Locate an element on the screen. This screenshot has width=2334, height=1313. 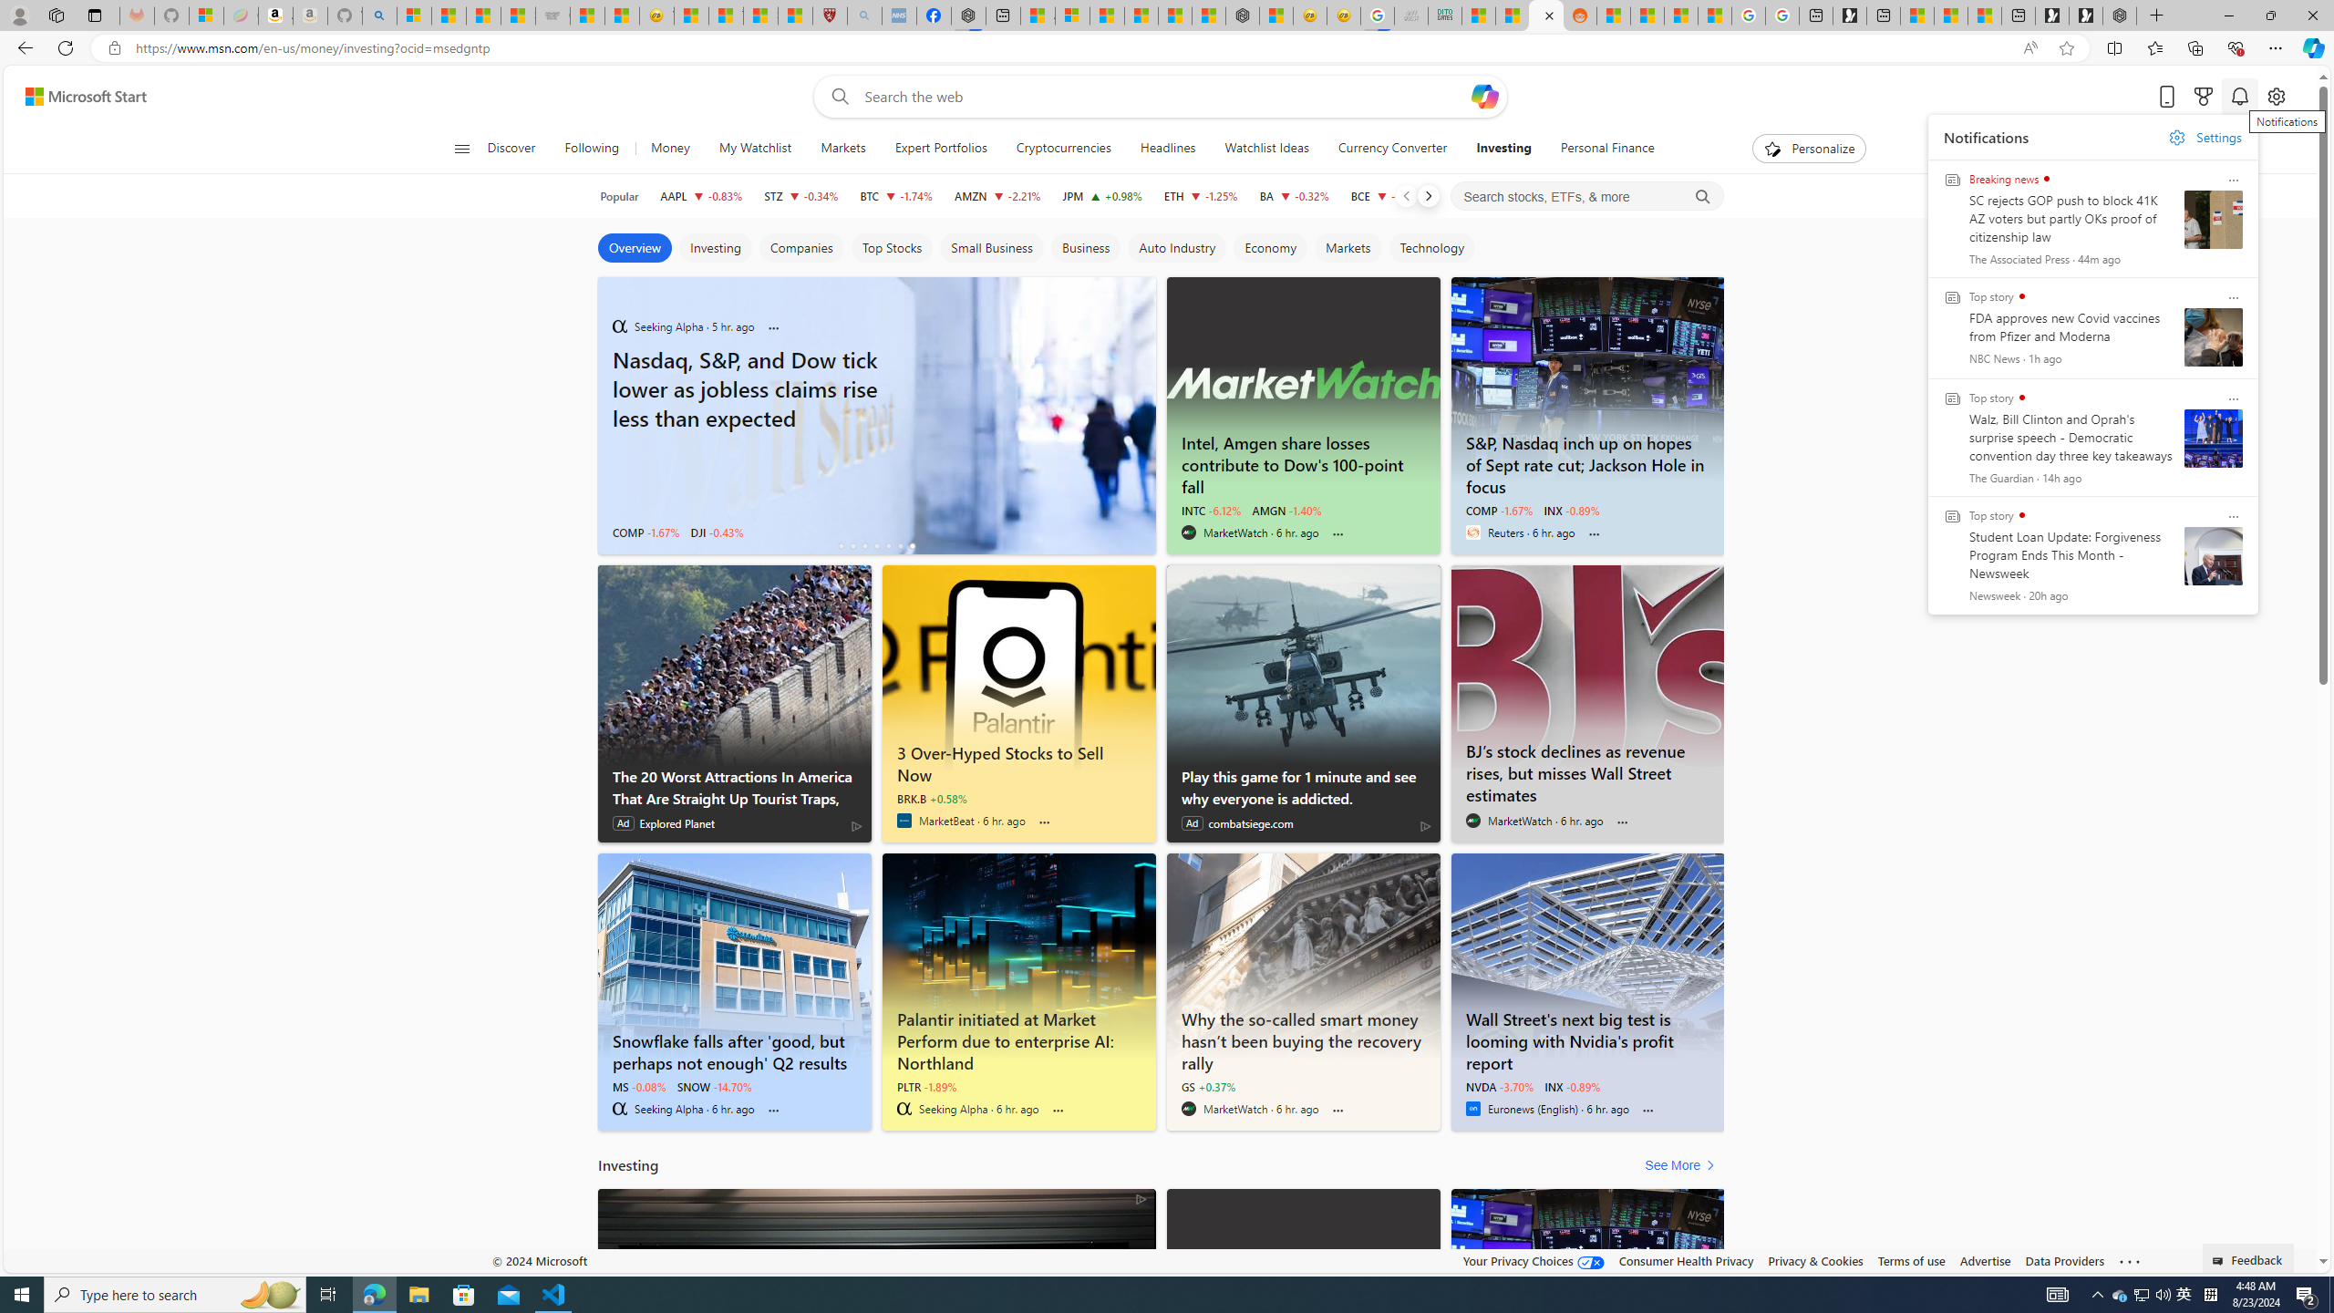
MS -0.08% is located at coordinates (639, 1086).